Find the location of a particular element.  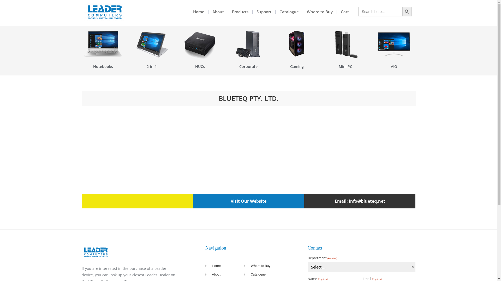

Home is located at coordinates (225, 266).